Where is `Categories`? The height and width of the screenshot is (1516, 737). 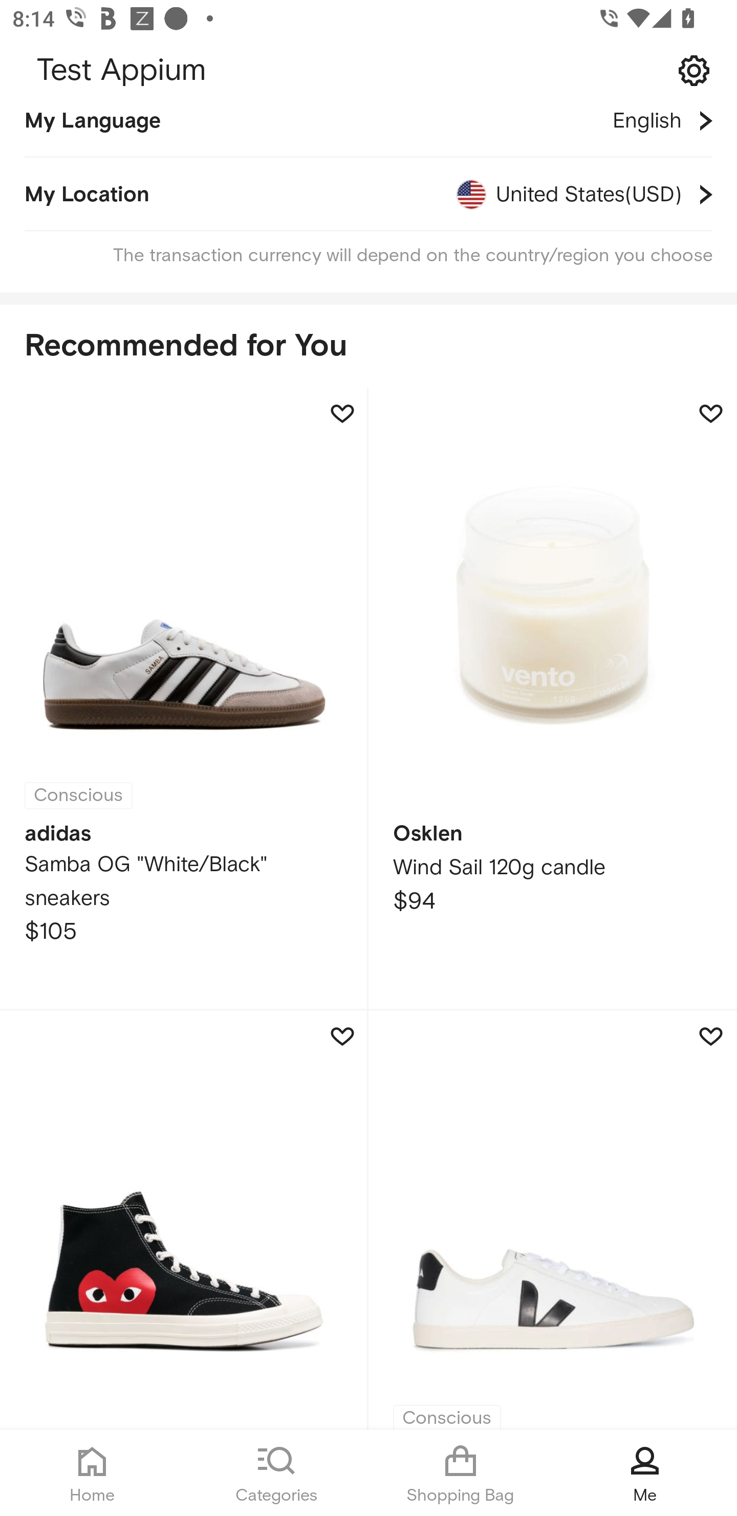
Categories is located at coordinates (276, 1473).